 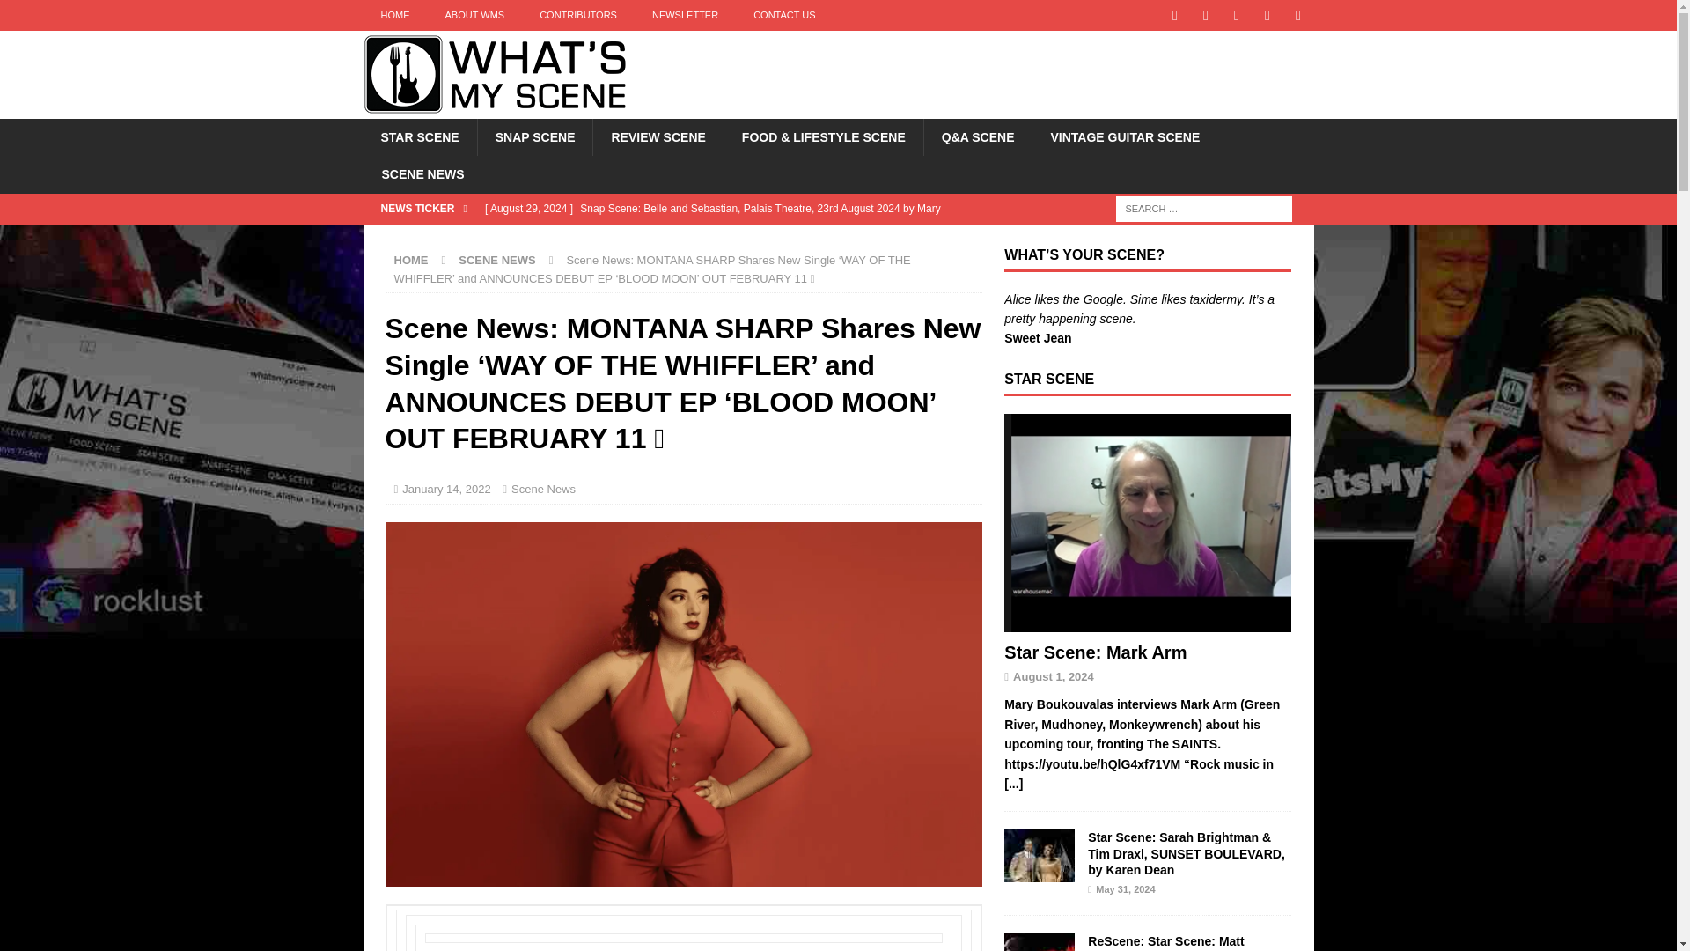 What do you see at coordinates (578, 15) in the screenshot?
I see `CONTRIBUTORS` at bounding box center [578, 15].